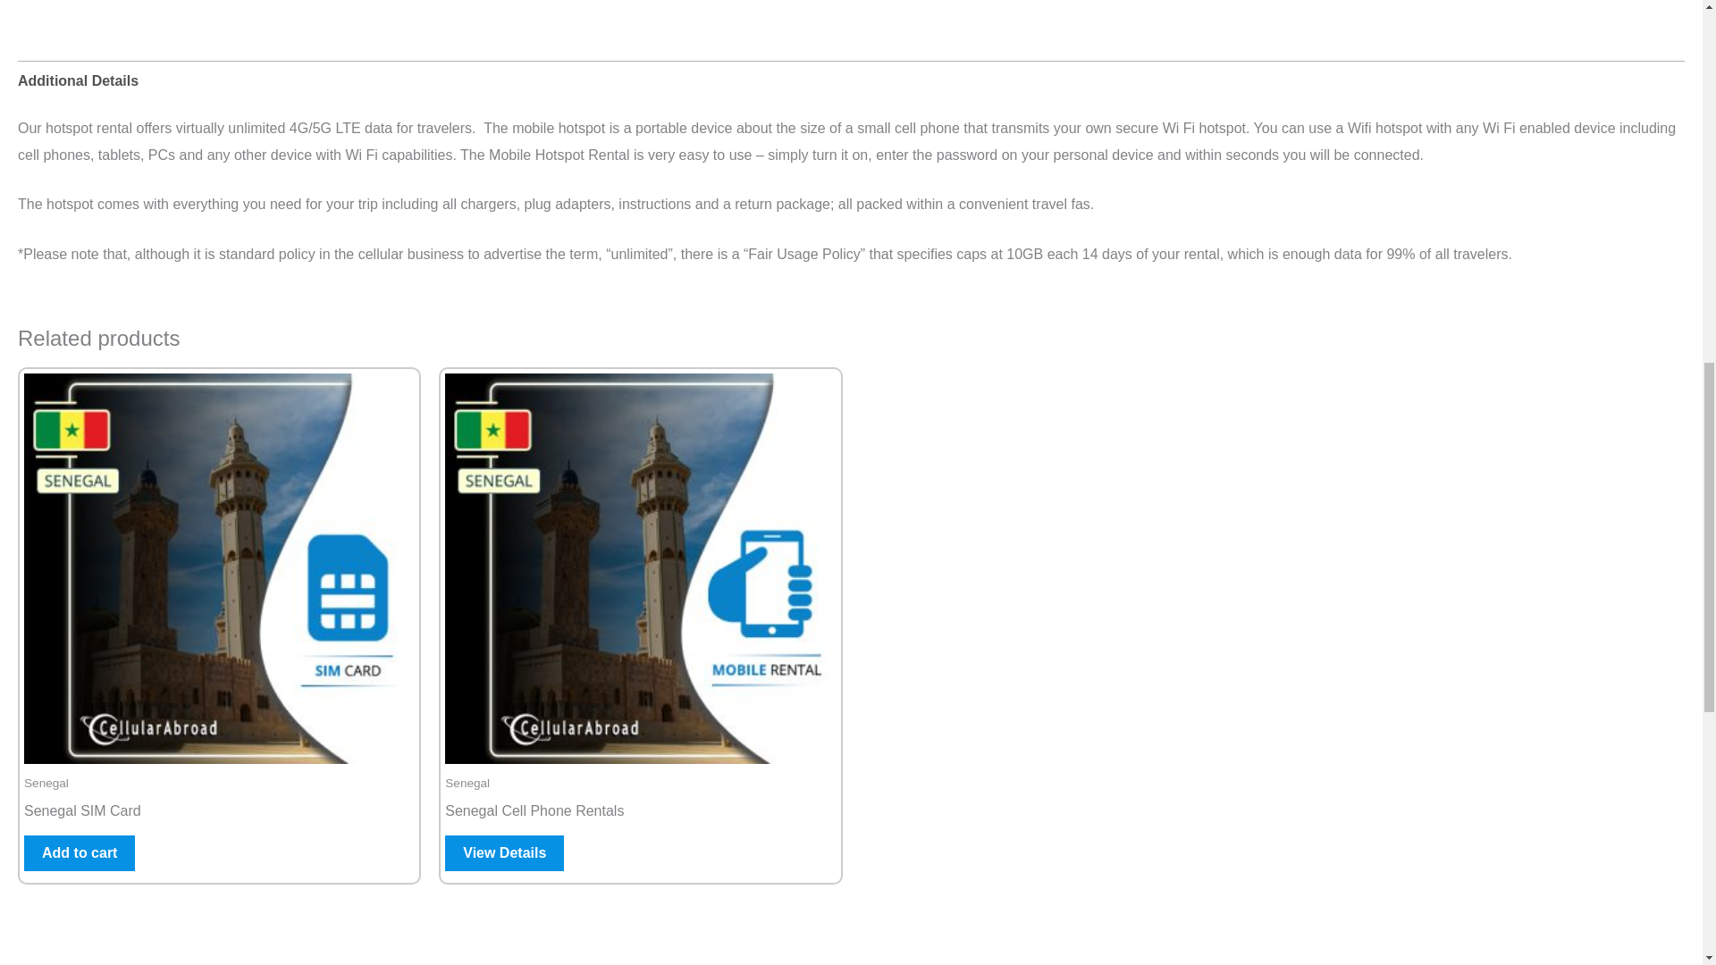 The height and width of the screenshot is (965, 1716). What do you see at coordinates (78, 81) in the screenshot?
I see `Additional Details` at bounding box center [78, 81].